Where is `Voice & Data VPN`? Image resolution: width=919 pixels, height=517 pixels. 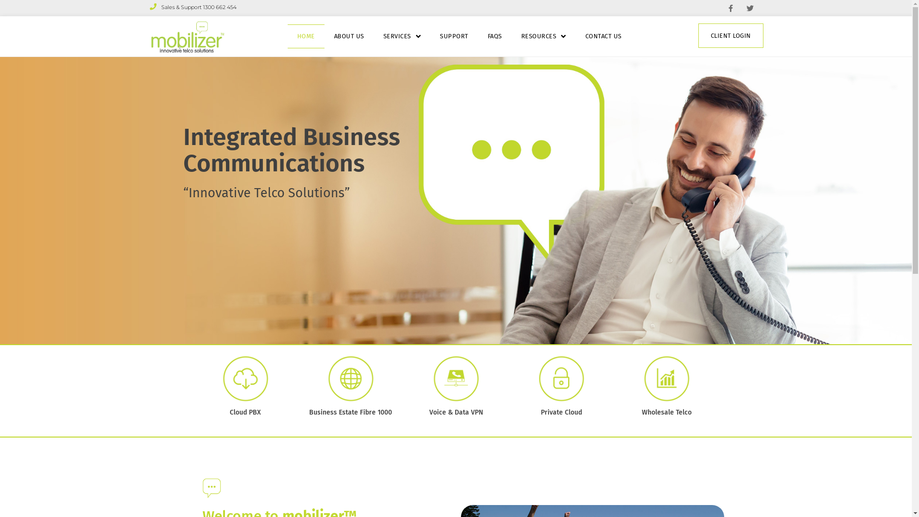
Voice & Data VPN is located at coordinates (456, 413).